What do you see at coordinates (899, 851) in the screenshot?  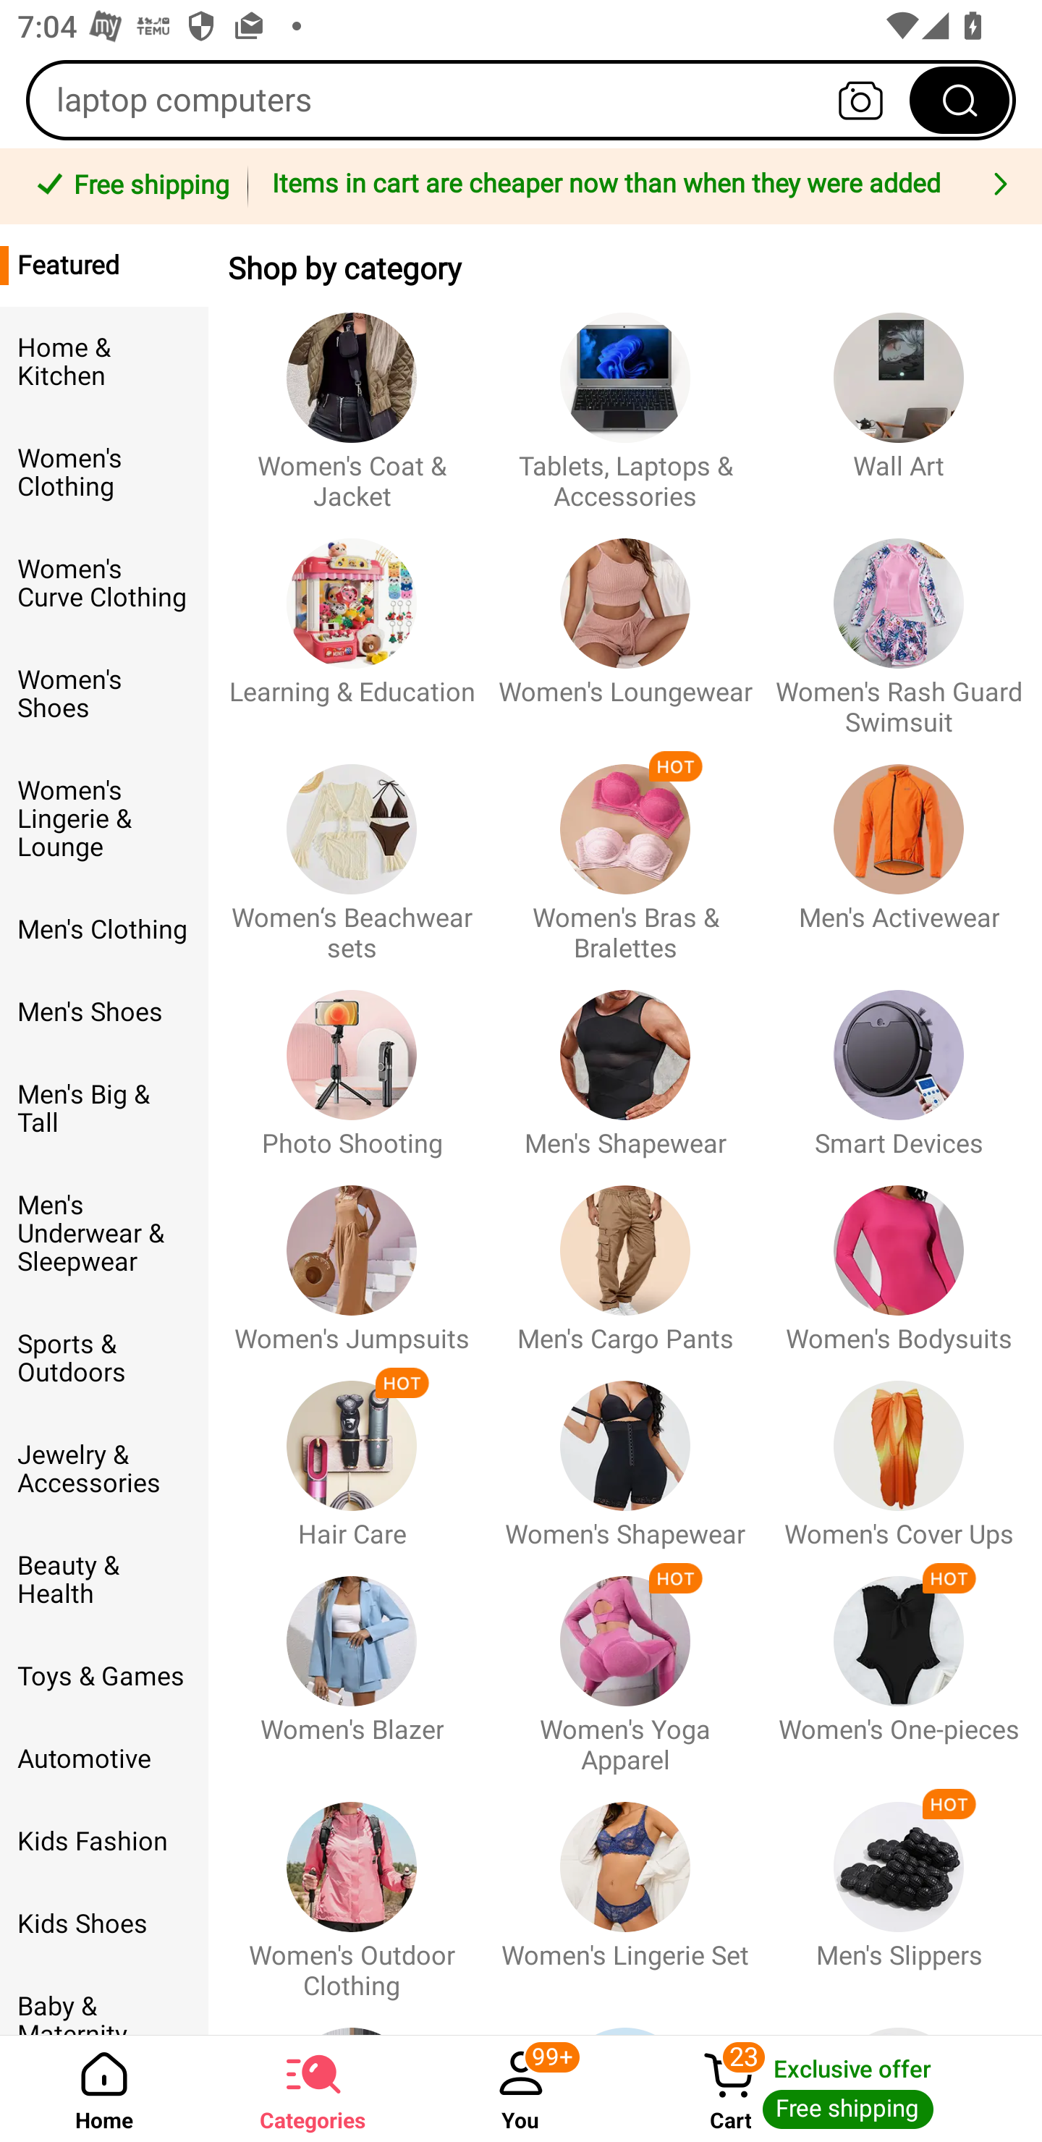 I see `Men's Activewear` at bounding box center [899, 851].